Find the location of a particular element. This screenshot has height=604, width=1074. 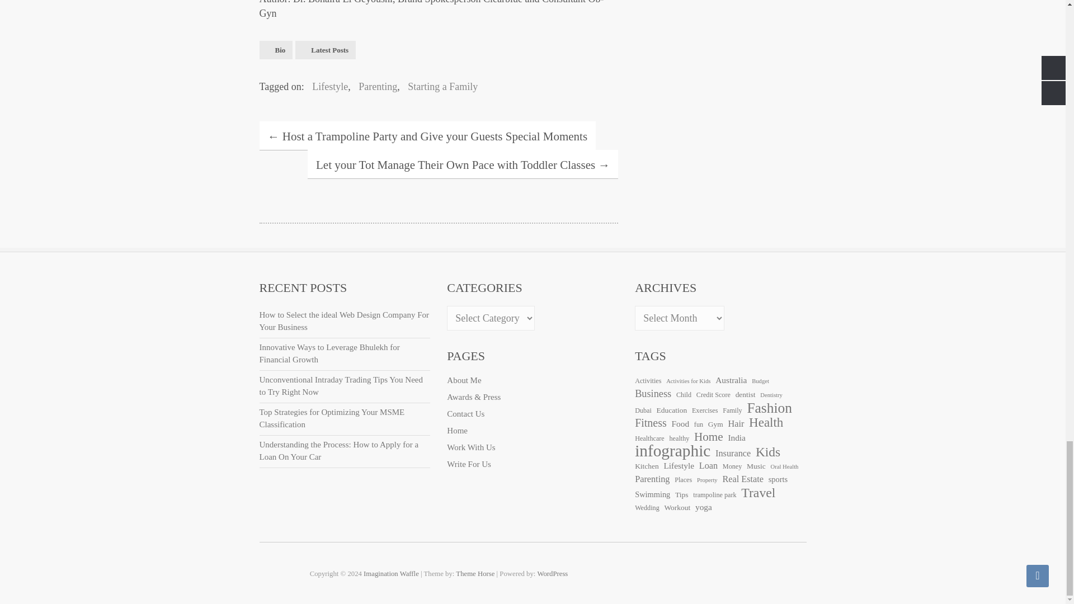

Imagination Waffle is located at coordinates (391, 574).